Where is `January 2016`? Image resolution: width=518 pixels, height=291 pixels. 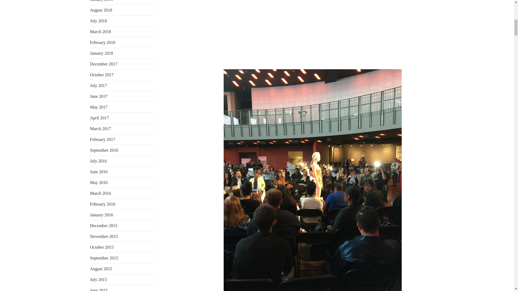
January 2016 is located at coordinates (102, 215).